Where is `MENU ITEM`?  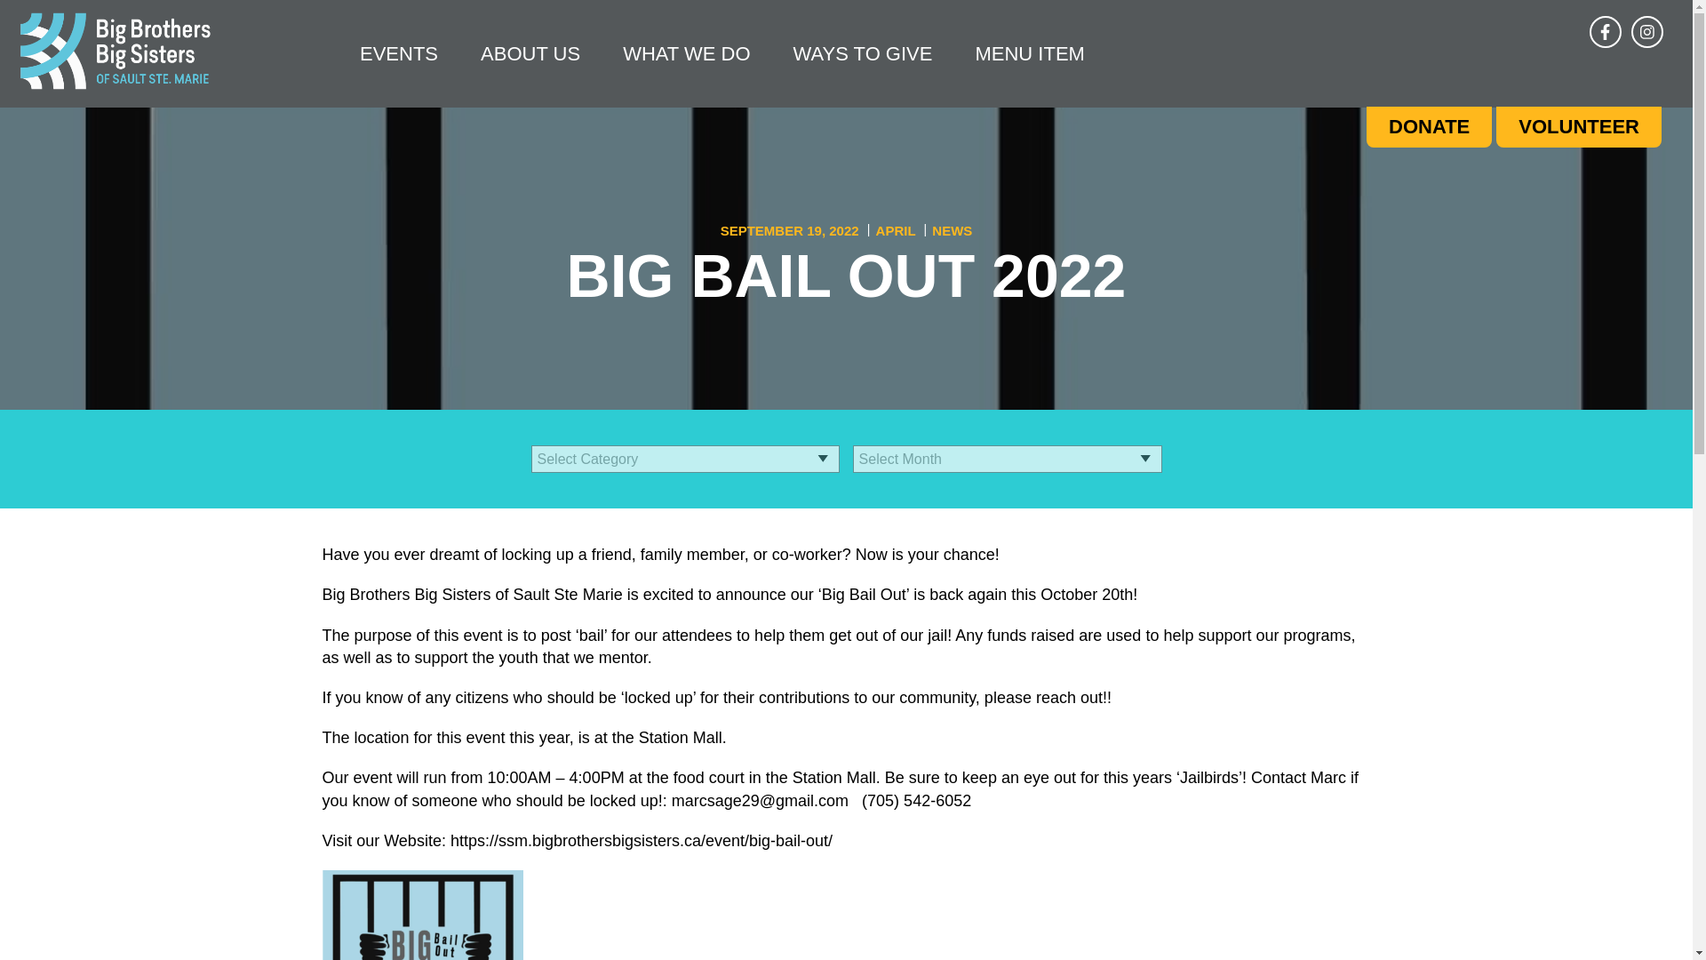 MENU ITEM is located at coordinates (1029, 52).